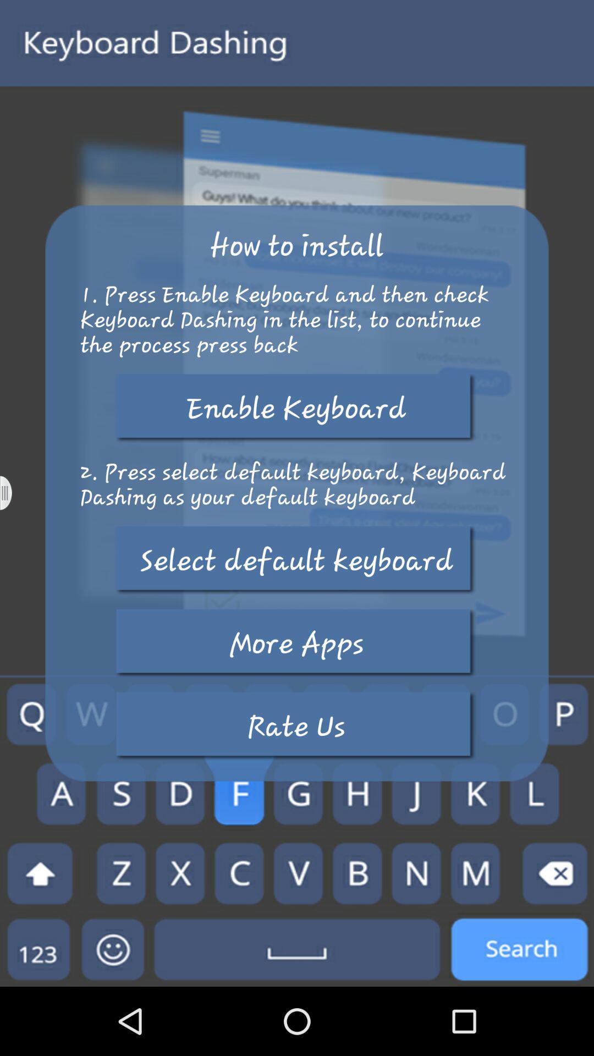  I want to click on select rate us item, so click(296, 726).